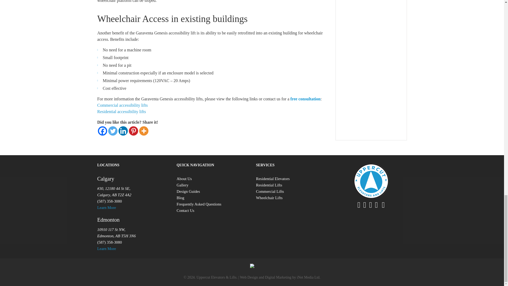  What do you see at coordinates (103, 131) in the screenshot?
I see `Facebook` at bounding box center [103, 131].